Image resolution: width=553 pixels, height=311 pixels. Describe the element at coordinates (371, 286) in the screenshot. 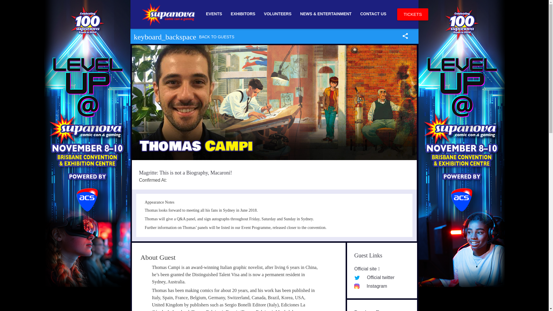

I see `Instagram` at that location.